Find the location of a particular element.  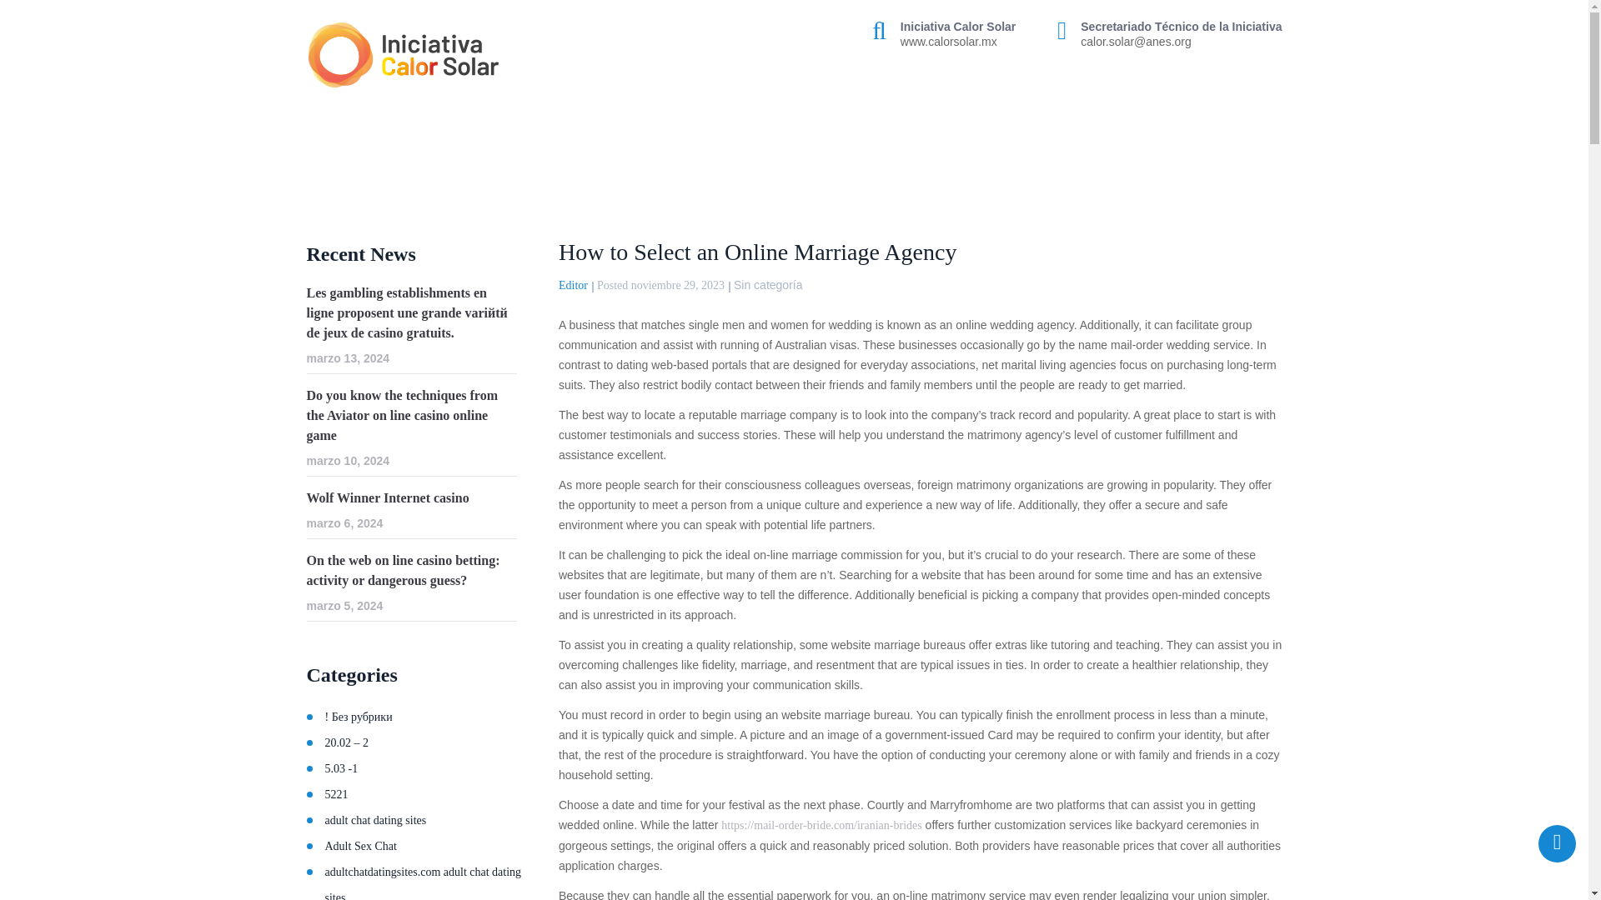

Wolf Winner Internet casino is located at coordinates (412, 498).